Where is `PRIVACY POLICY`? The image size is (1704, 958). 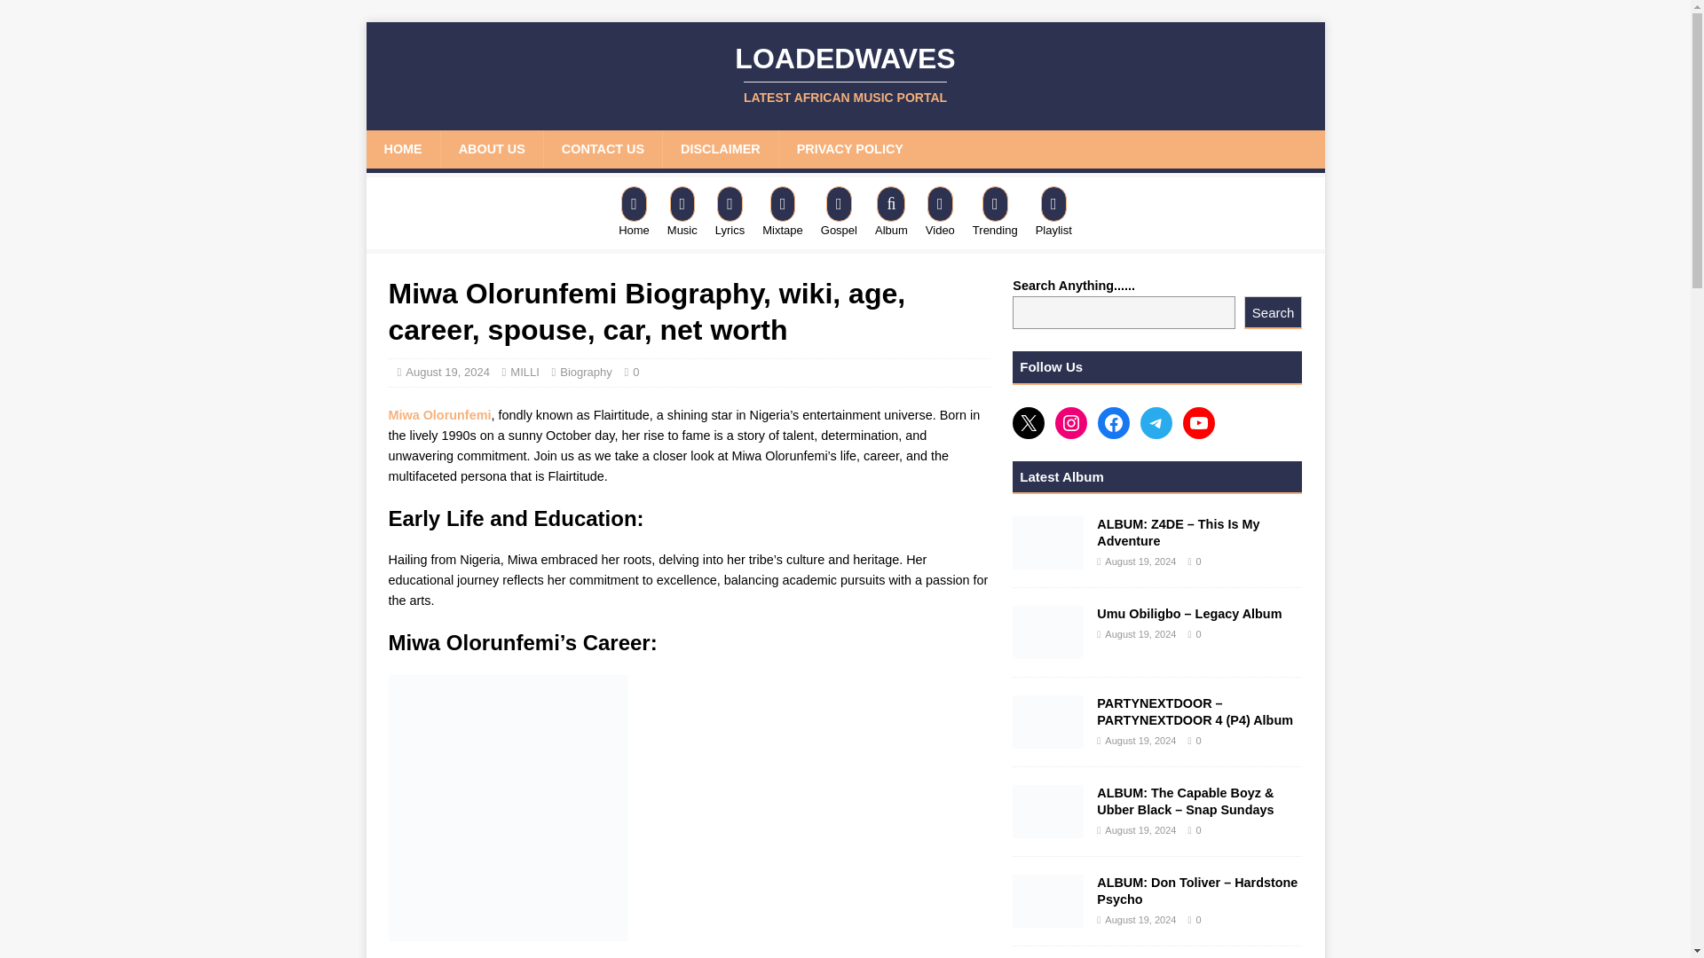
PRIVACY POLICY is located at coordinates (850, 149).